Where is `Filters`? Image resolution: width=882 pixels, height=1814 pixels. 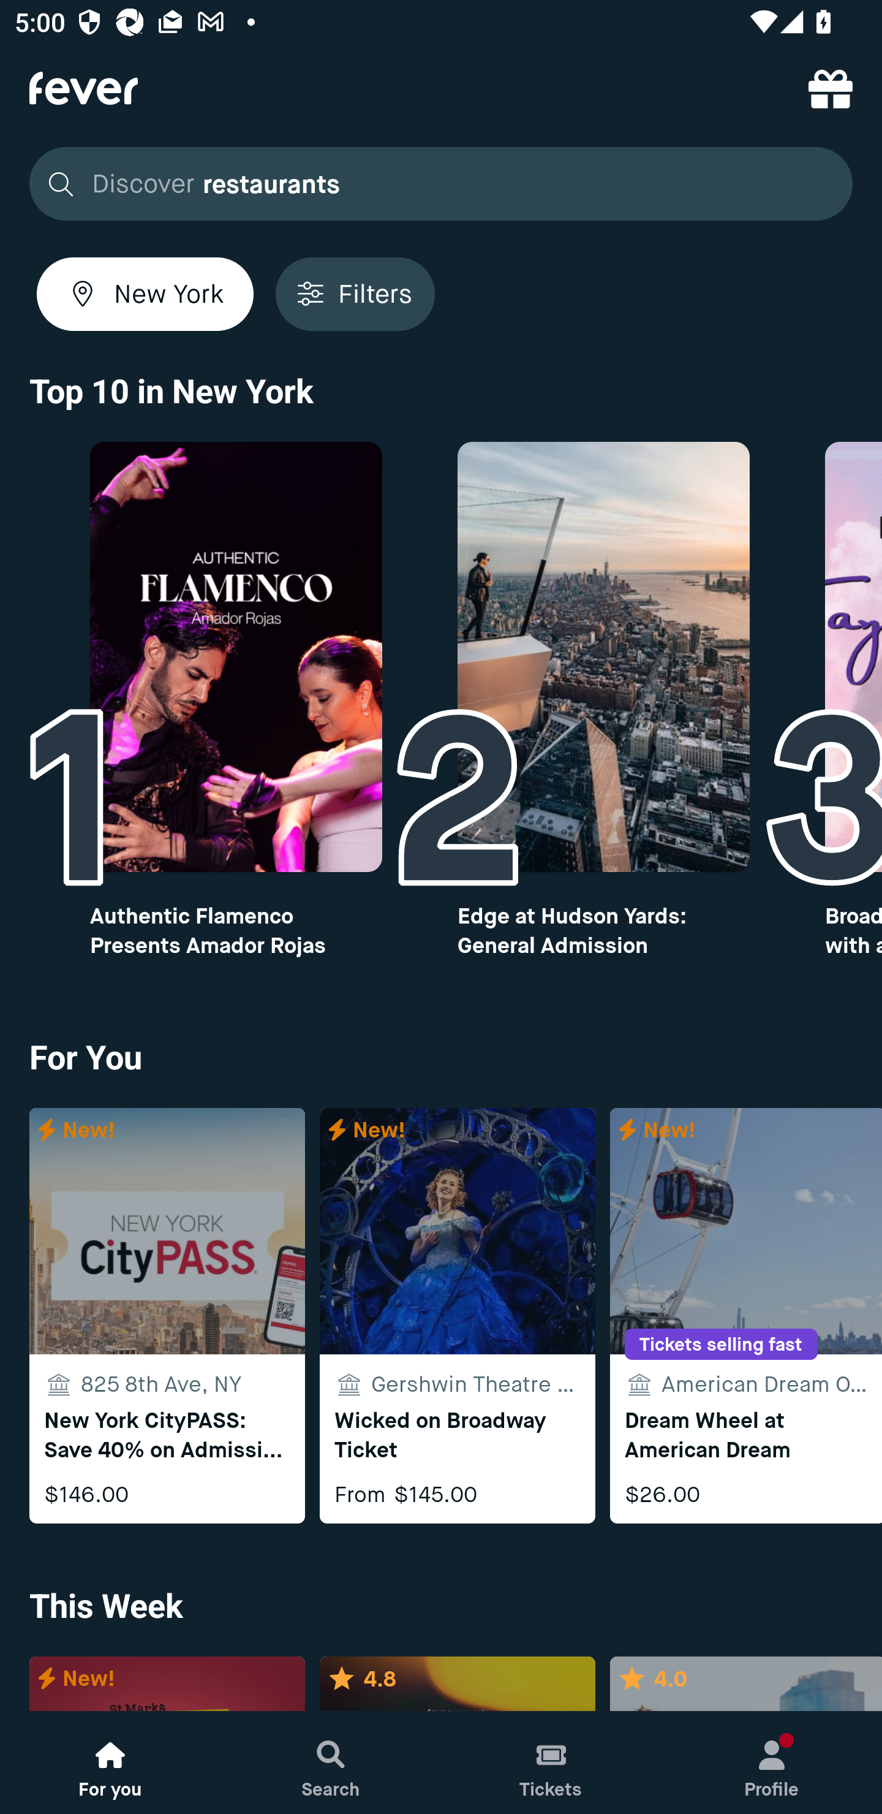 Filters is located at coordinates (355, 294).